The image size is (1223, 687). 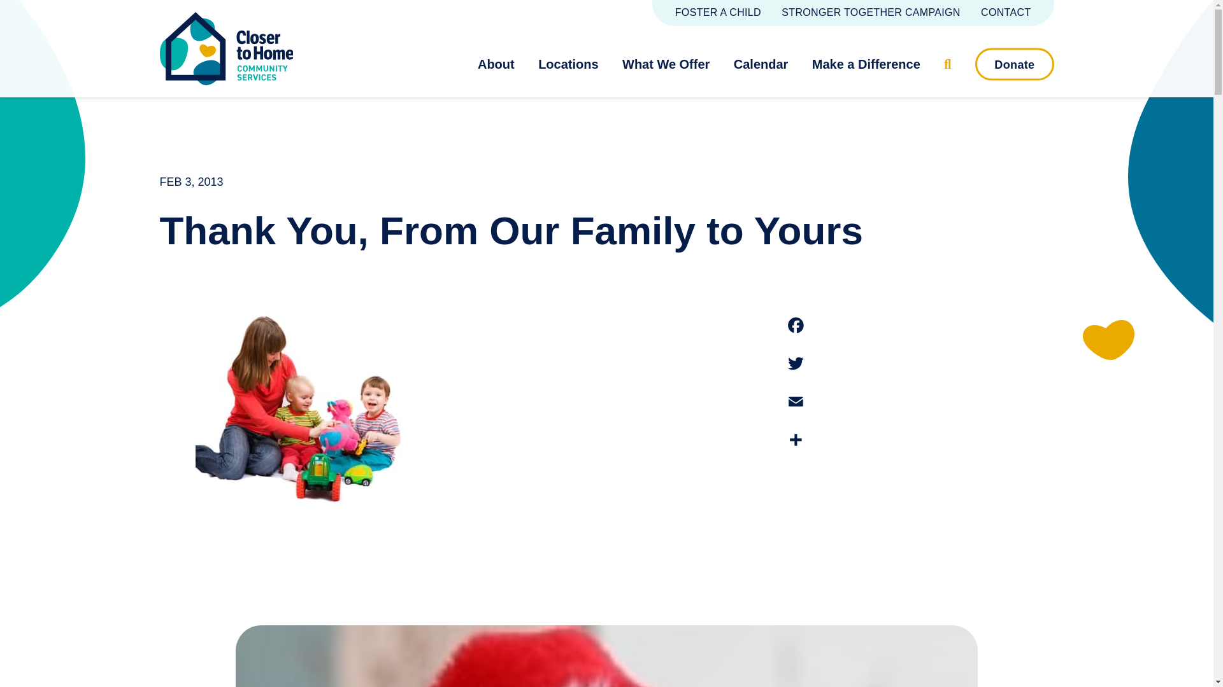 I want to click on Twitter, so click(x=796, y=363).